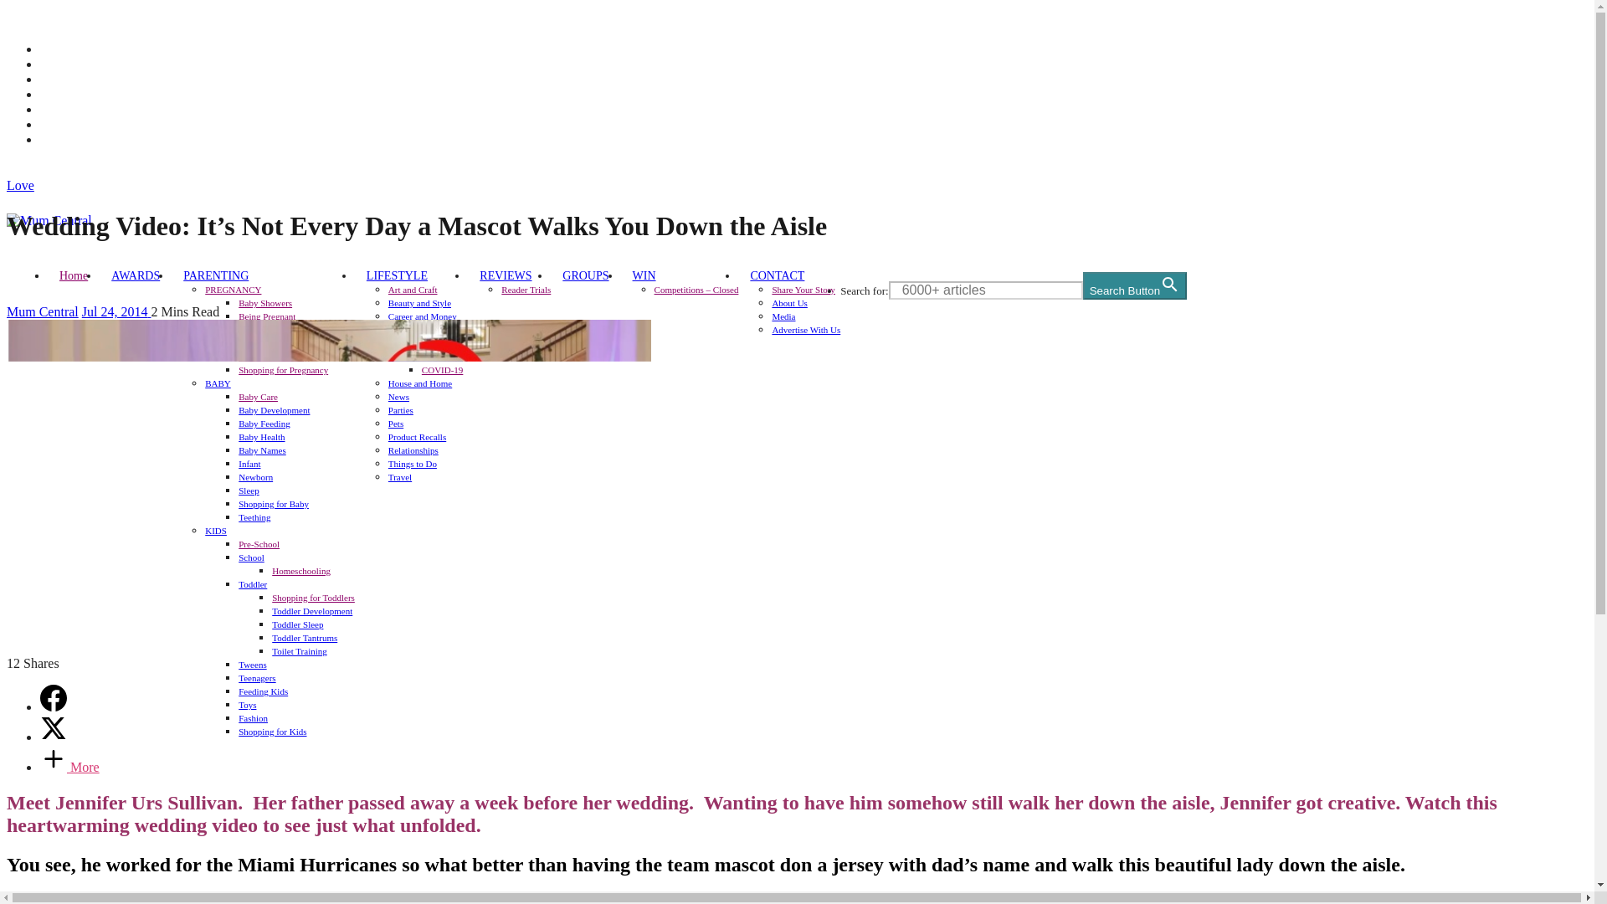  Describe the element at coordinates (311, 610) in the screenshot. I see `Toddler Development` at that location.